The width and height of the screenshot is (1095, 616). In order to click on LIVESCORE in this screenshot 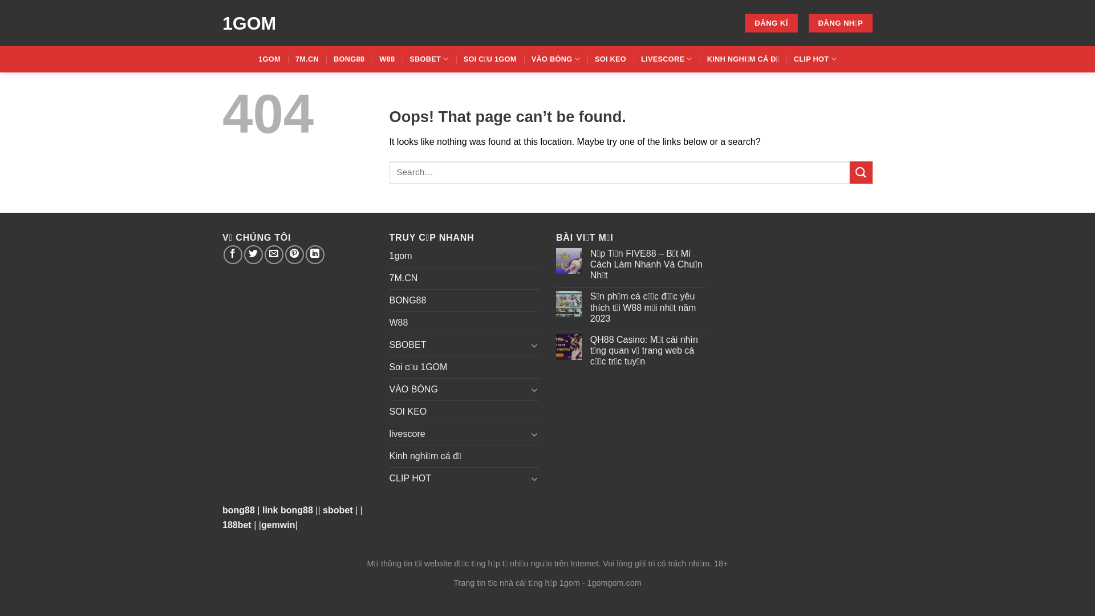, I will do `click(667, 59)`.